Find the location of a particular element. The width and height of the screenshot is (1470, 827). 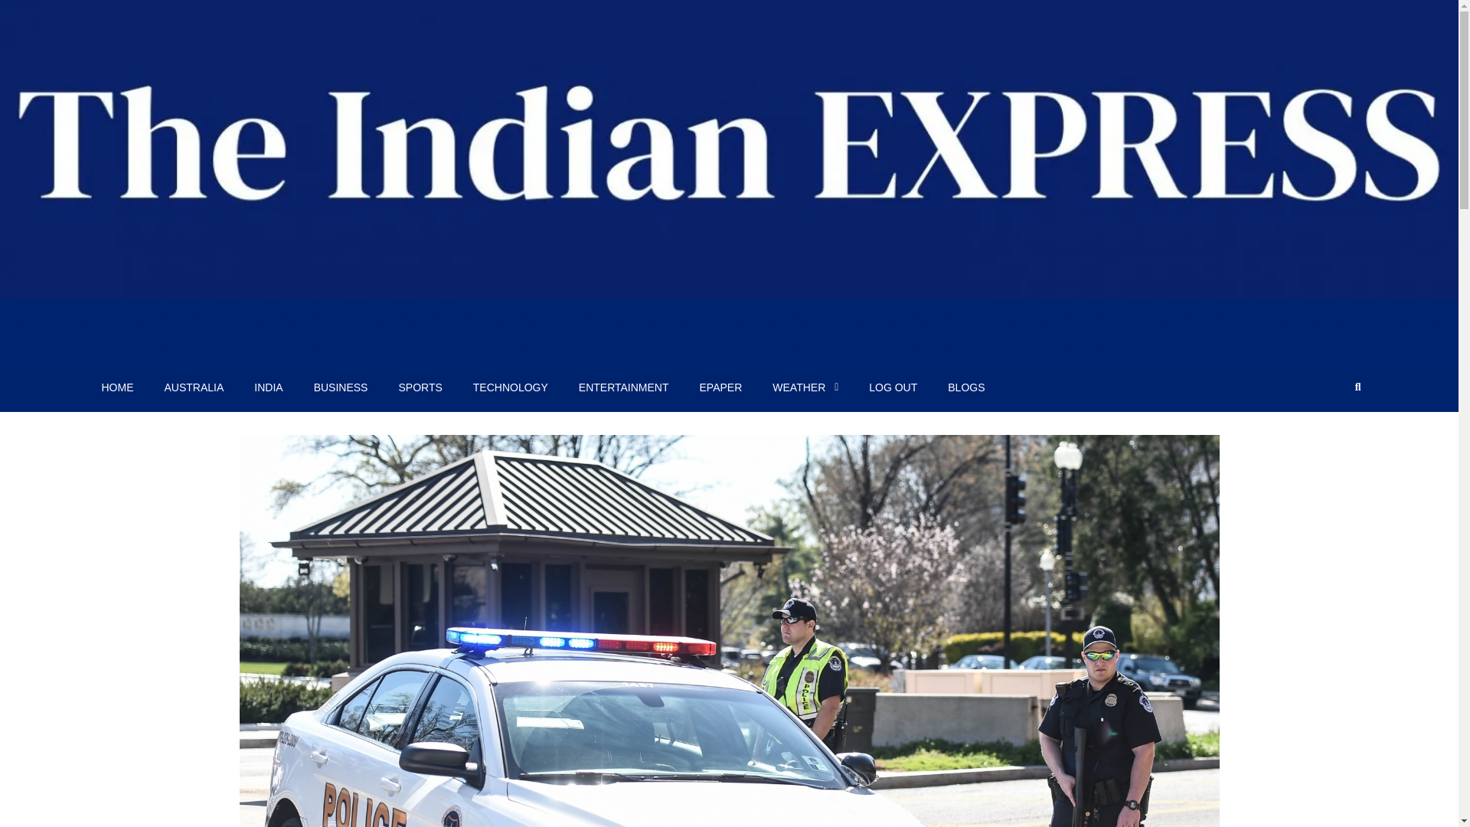

AUSTRALIA is located at coordinates (193, 387).